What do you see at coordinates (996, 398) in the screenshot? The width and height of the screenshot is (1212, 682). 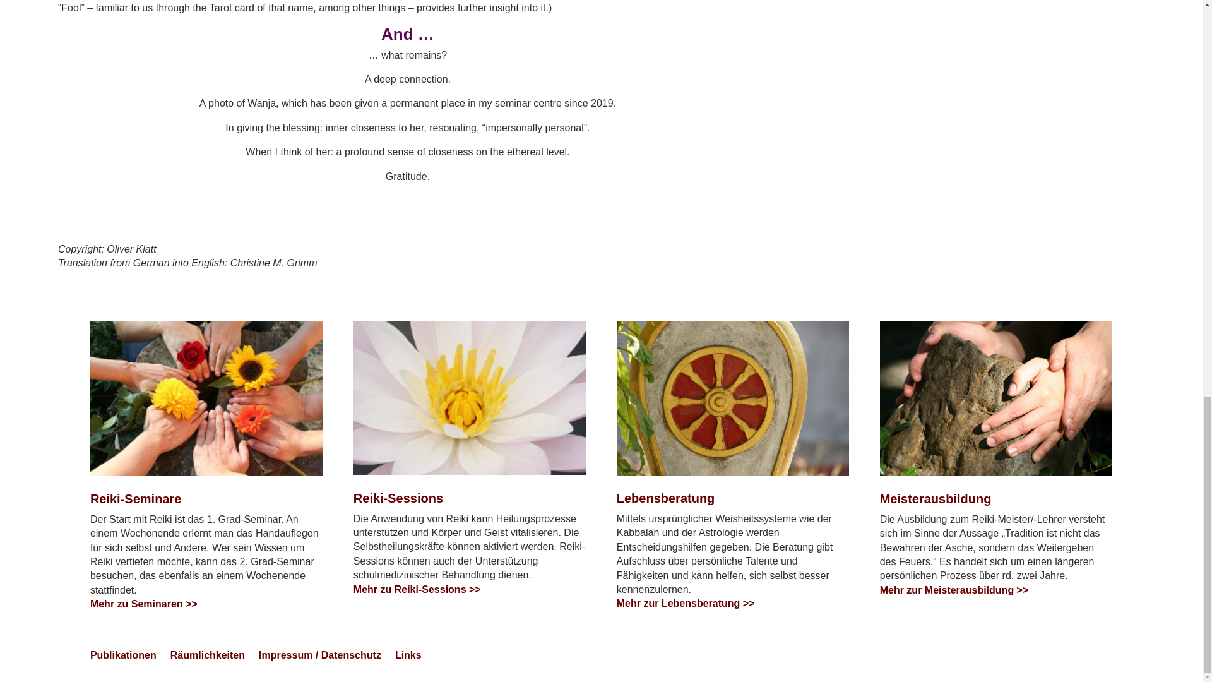 I see `Reiki-Meisterausbildung` at bounding box center [996, 398].